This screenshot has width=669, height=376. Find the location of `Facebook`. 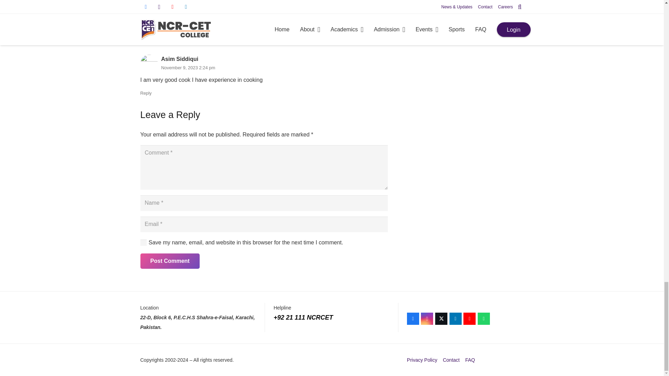

Facebook is located at coordinates (413, 319).